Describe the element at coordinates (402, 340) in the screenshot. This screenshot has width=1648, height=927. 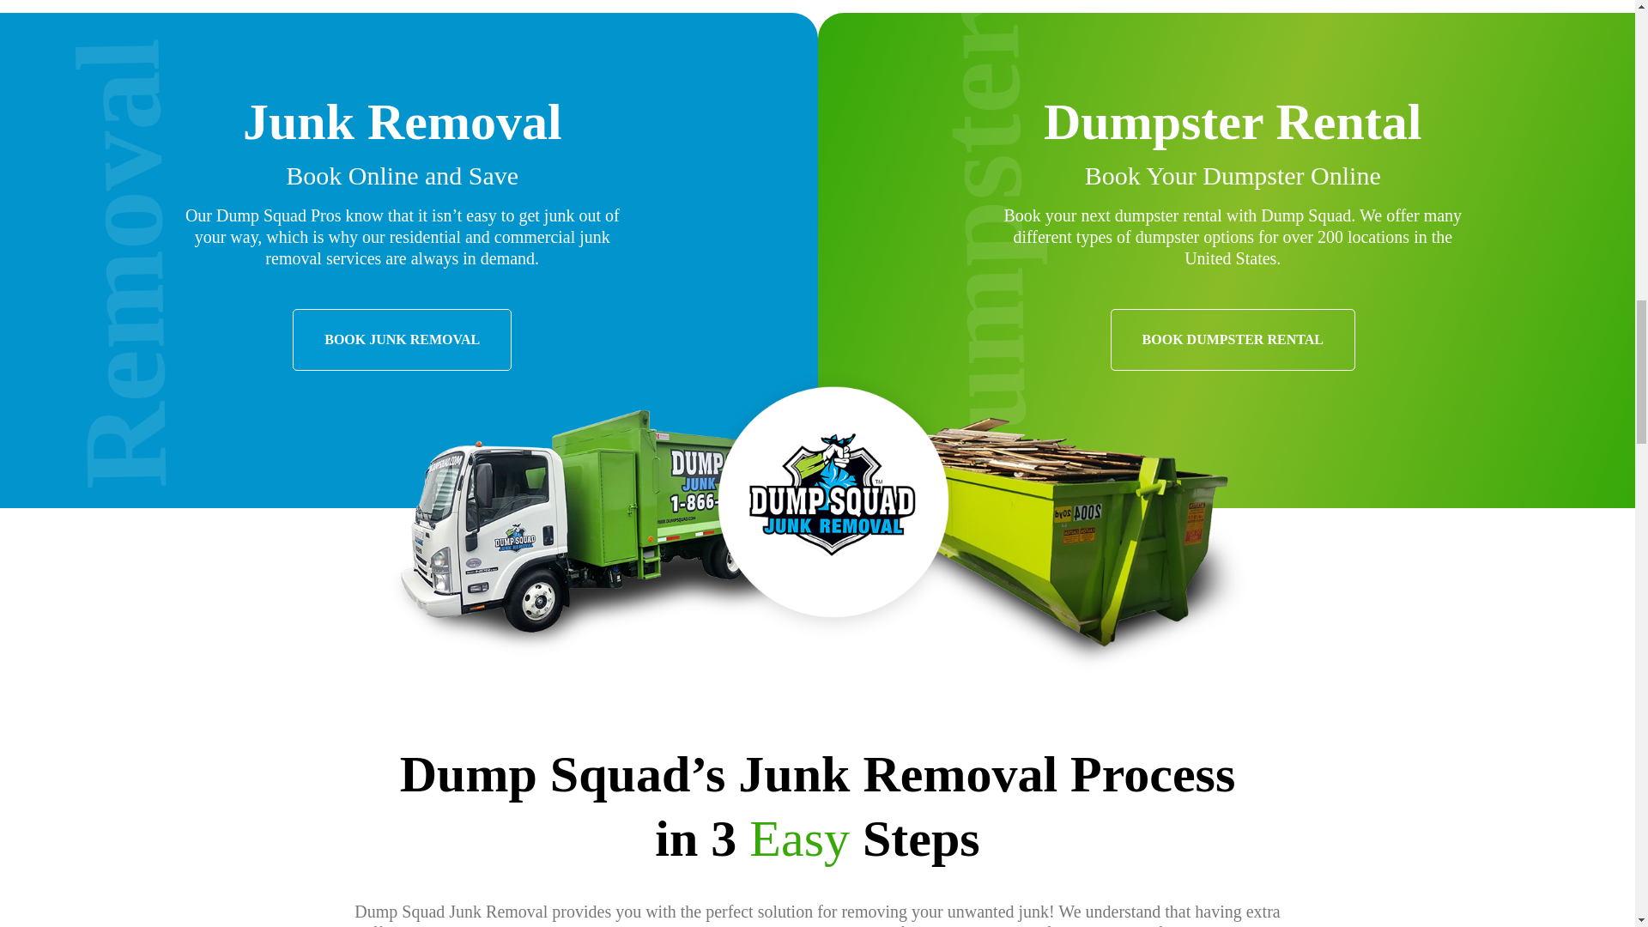
I see `BOOK JUNK REMOVAL` at that location.